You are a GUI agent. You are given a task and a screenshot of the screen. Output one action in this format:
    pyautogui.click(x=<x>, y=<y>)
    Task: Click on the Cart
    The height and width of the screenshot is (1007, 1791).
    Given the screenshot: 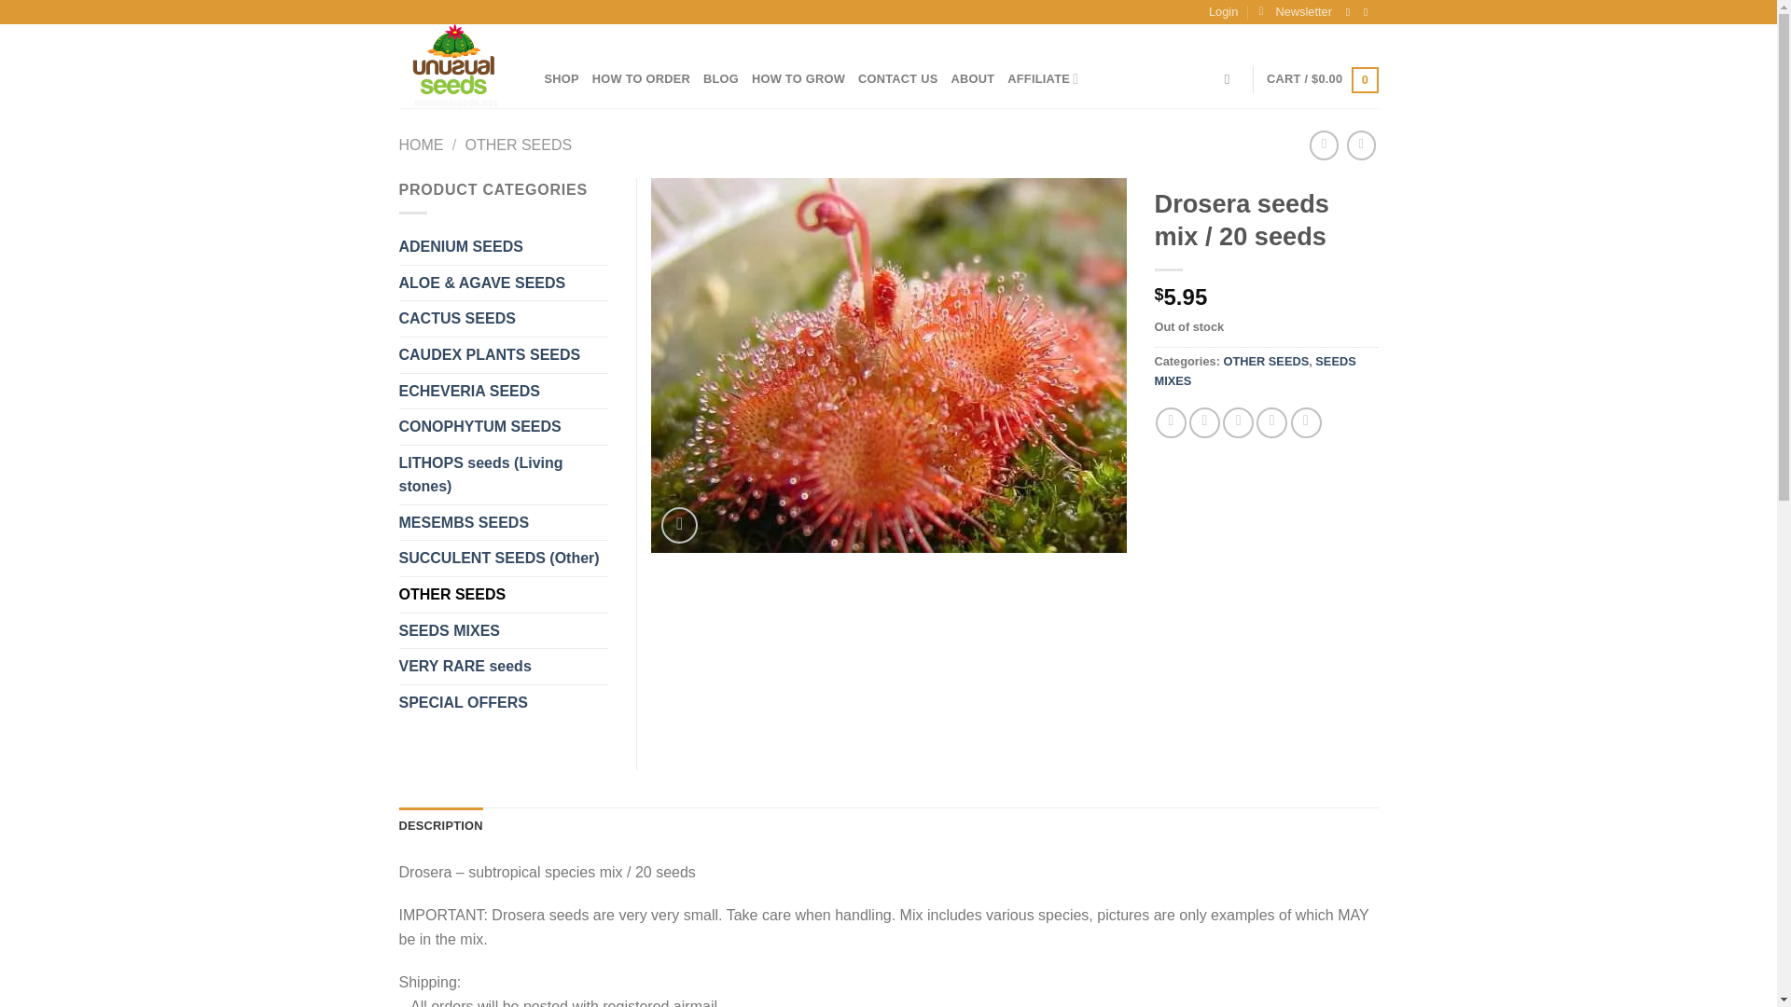 What is the action you would take?
    pyautogui.click(x=1321, y=78)
    